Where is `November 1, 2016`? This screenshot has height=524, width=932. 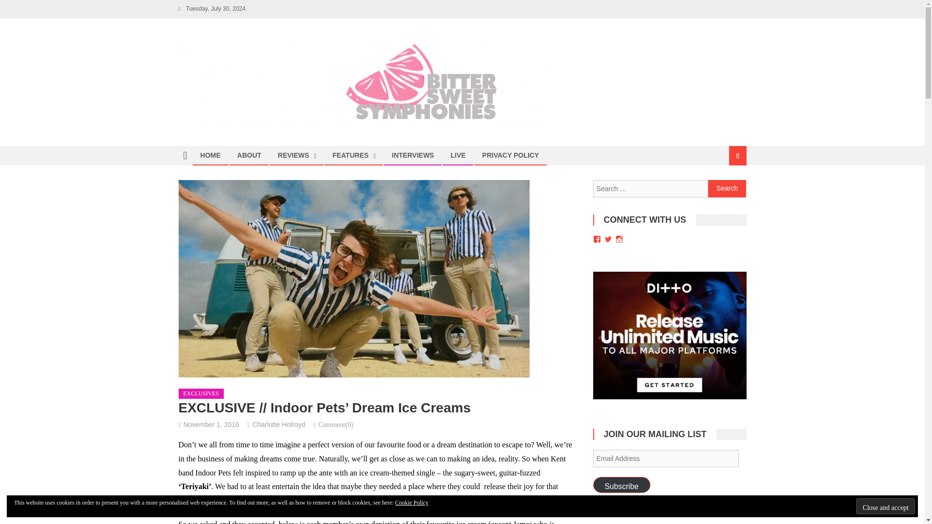
November 1, 2016 is located at coordinates (212, 425).